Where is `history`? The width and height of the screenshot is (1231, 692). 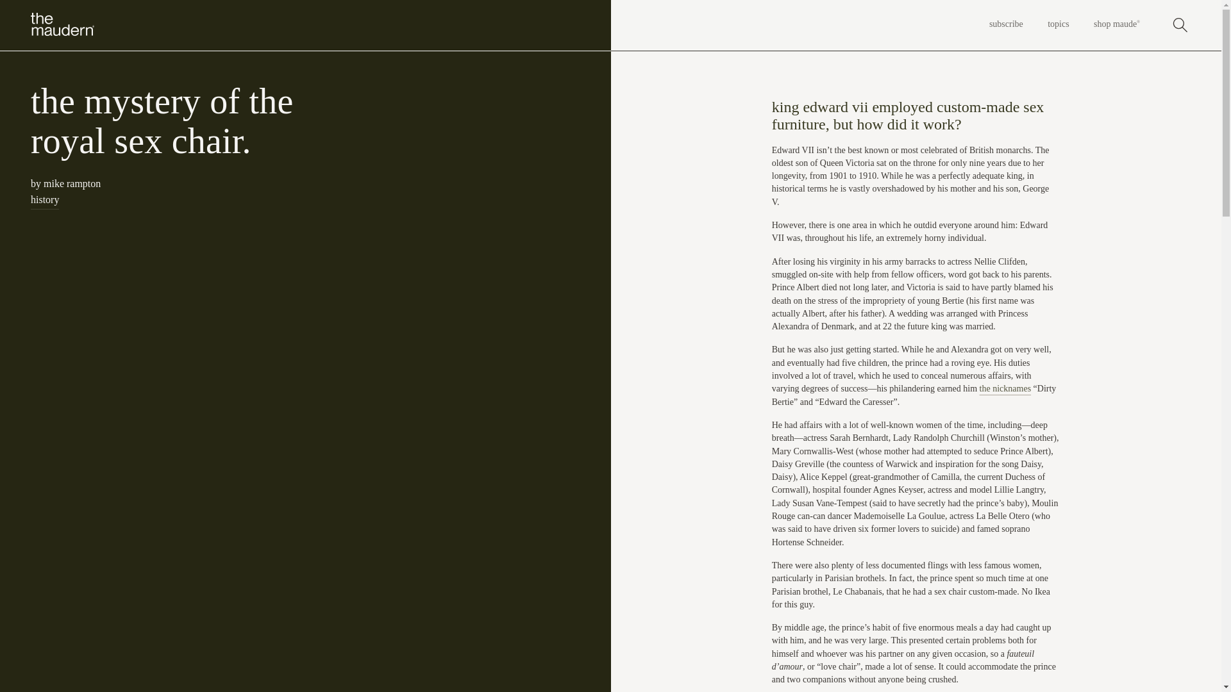 history is located at coordinates (45, 199).